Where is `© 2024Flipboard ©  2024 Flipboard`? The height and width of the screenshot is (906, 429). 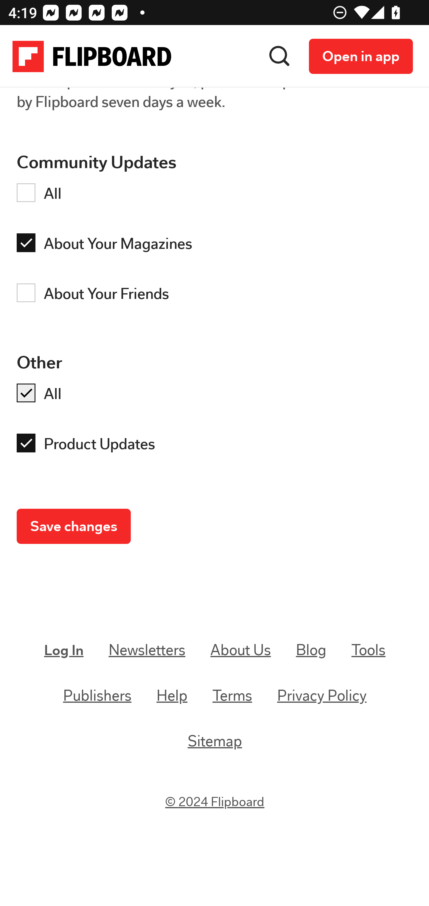 © 2024Flipboard ©  2024 Flipboard is located at coordinates (215, 802).